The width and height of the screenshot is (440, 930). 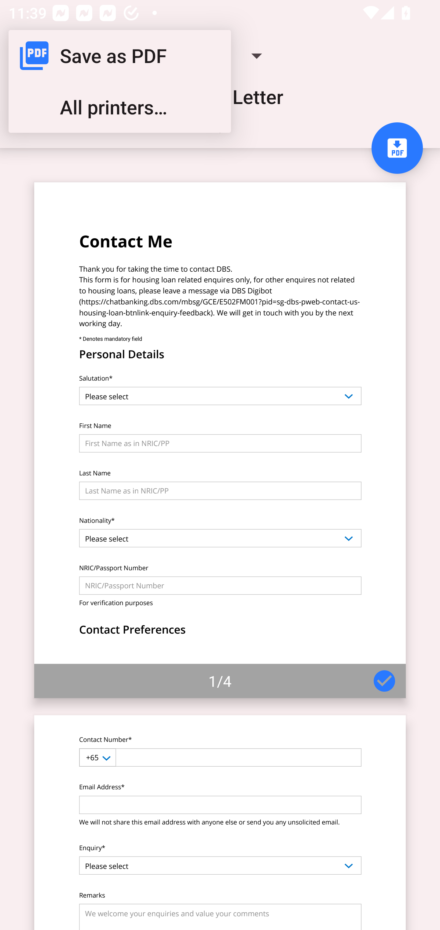 What do you see at coordinates (120, 107) in the screenshot?
I see `All printers…` at bounding box center [120, 107].